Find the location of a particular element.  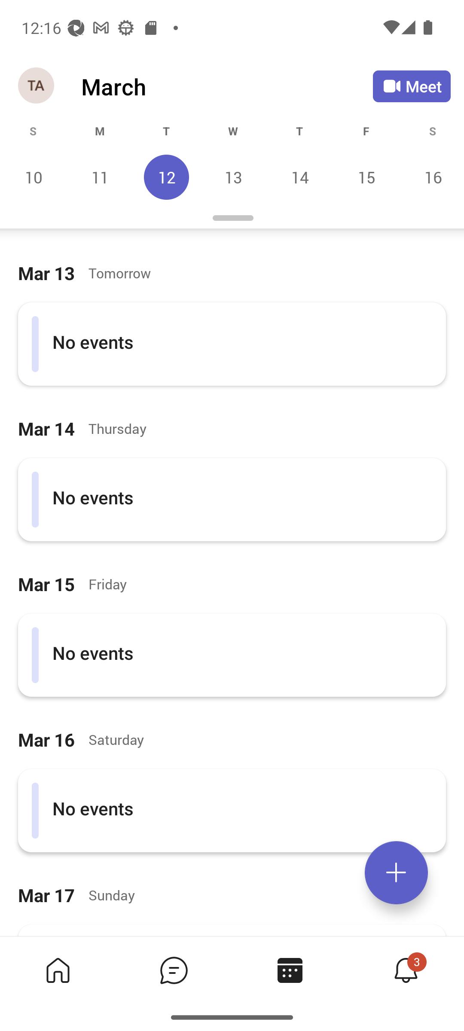

Saturday, March 16 16 is located at coordinates (431, 177).